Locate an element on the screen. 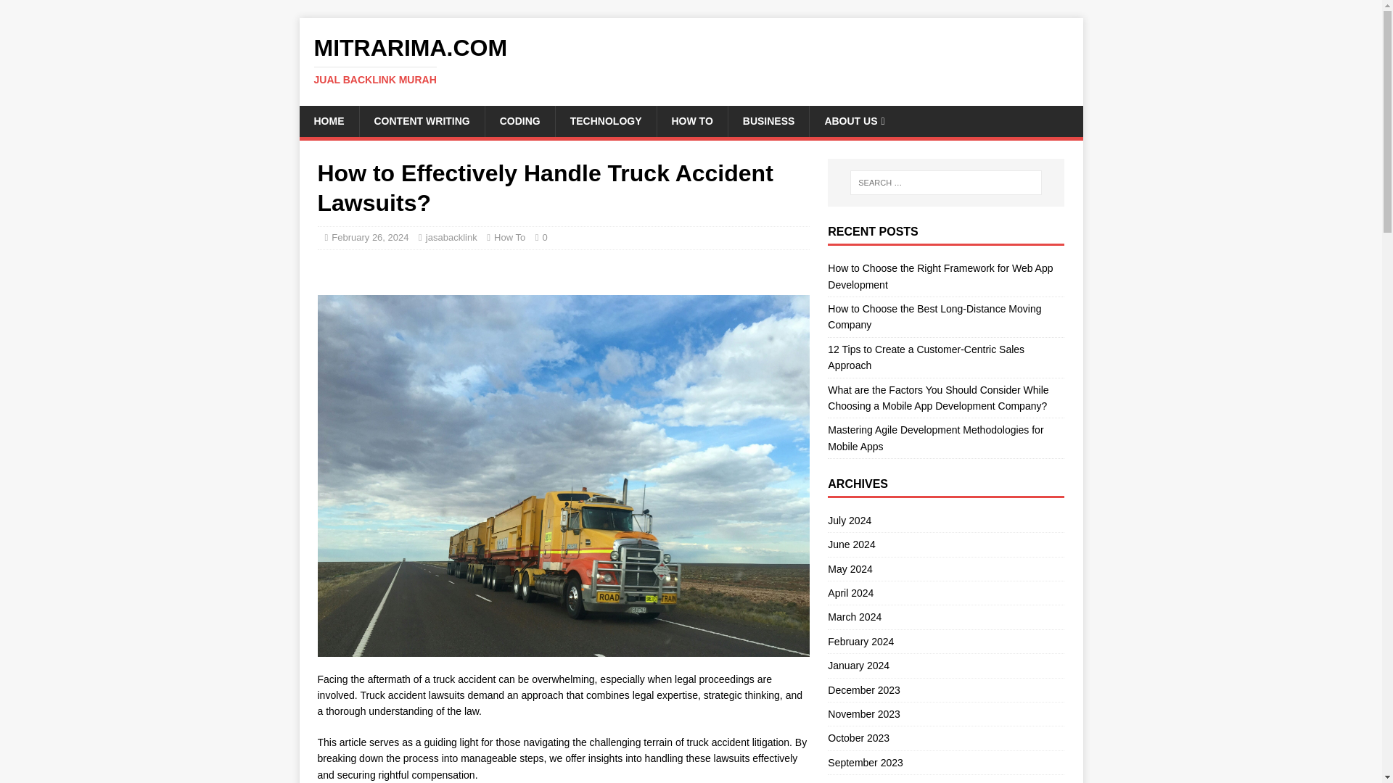  February 26, 2024 is located at coordinates (369, 236).